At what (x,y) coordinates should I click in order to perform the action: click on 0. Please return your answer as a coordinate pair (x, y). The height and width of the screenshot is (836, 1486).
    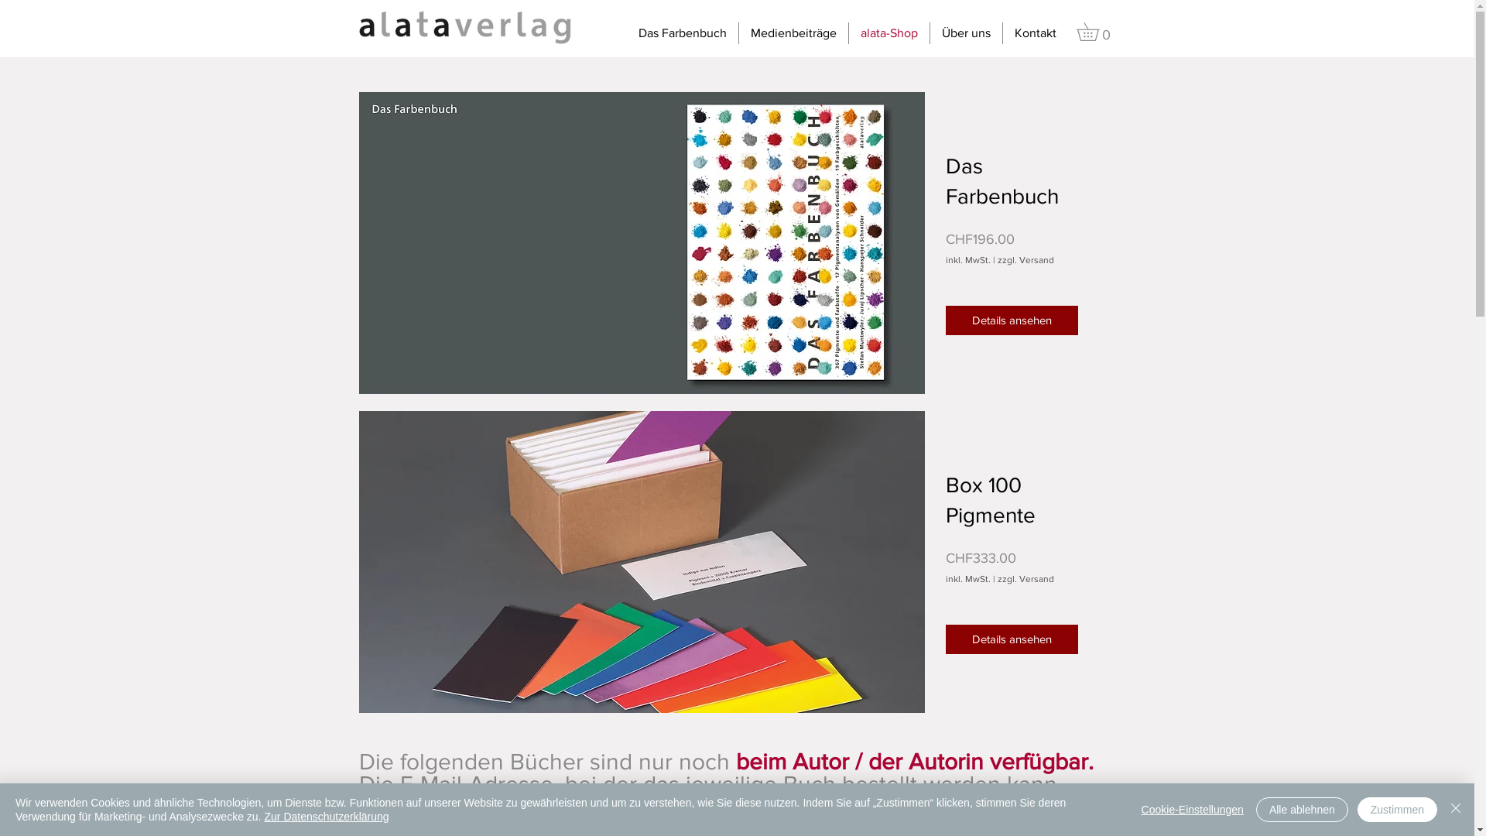
    Looking at the image, I should click on (1096, 32).